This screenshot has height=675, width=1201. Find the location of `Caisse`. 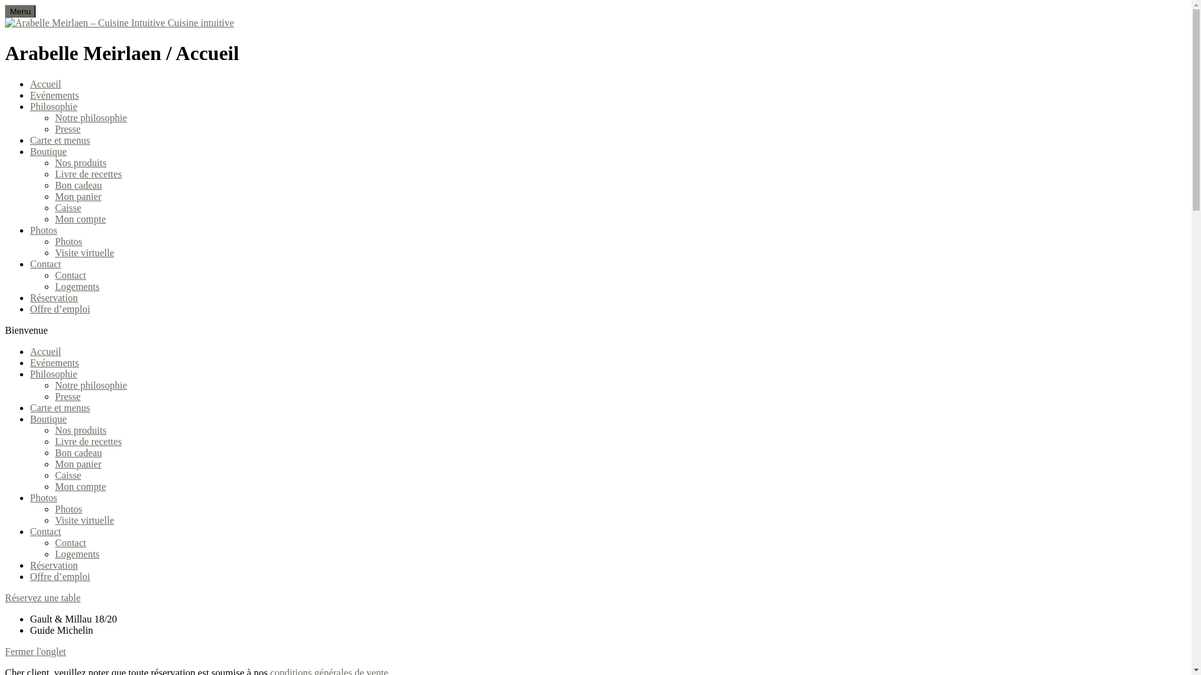

Caisse is located at coordinates (68, 207).